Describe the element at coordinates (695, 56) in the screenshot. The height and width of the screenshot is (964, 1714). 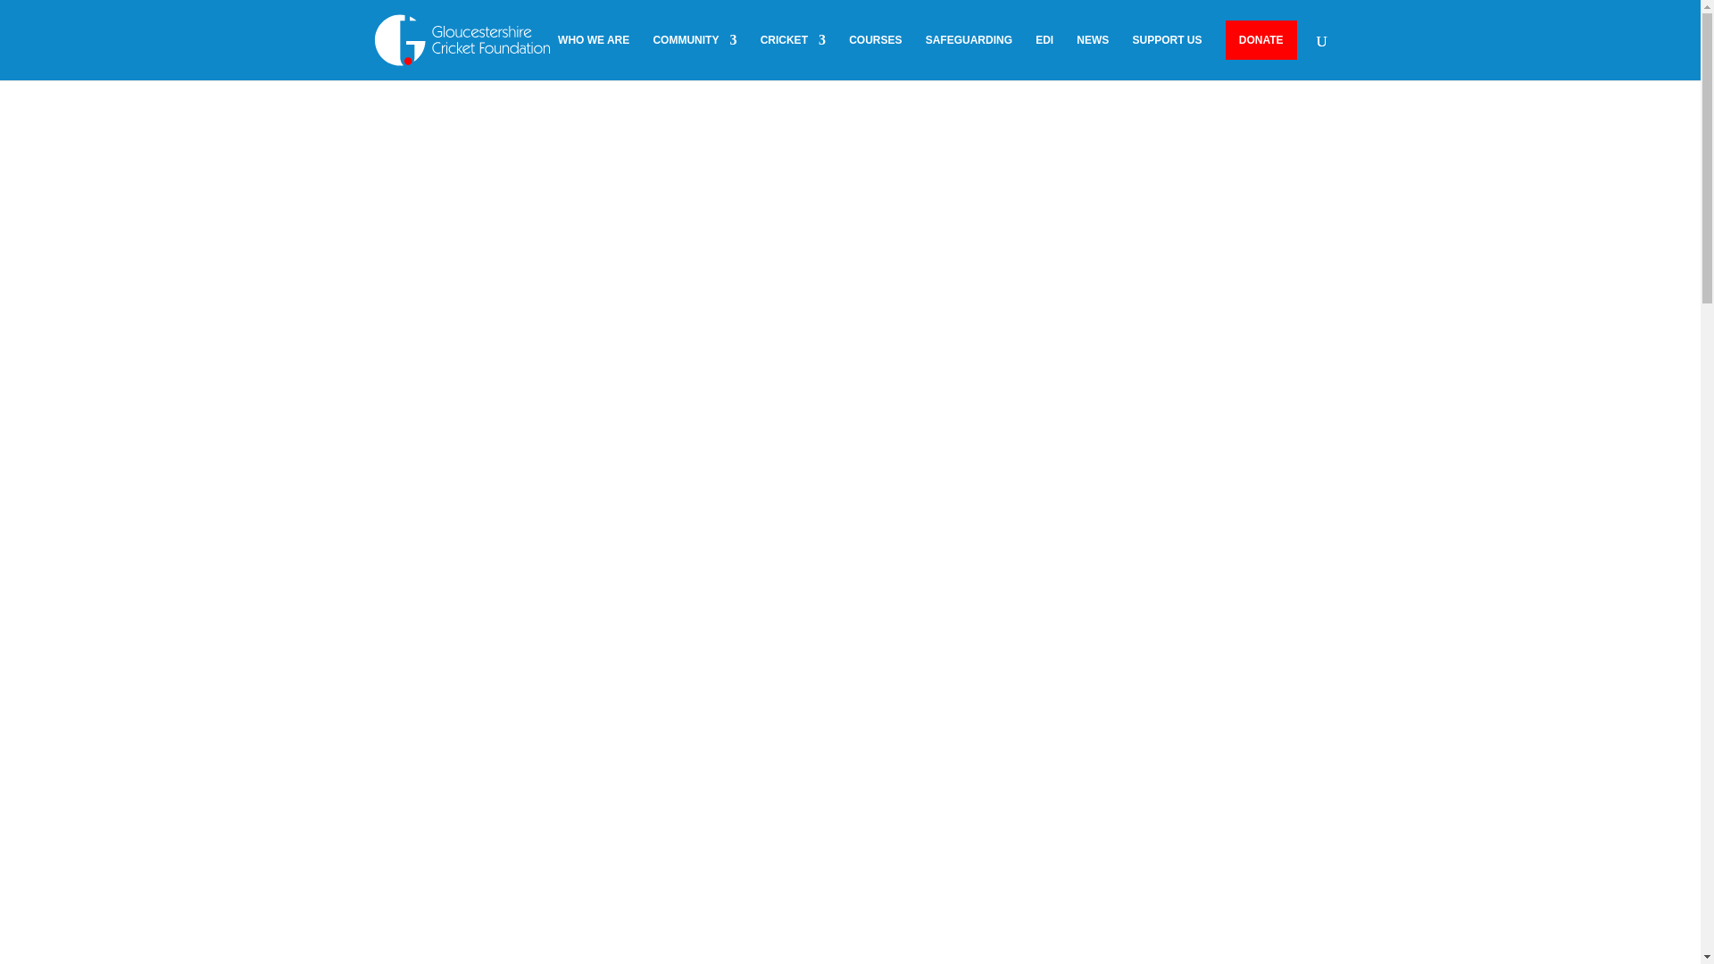
I see `COMMUNITY` at that location.